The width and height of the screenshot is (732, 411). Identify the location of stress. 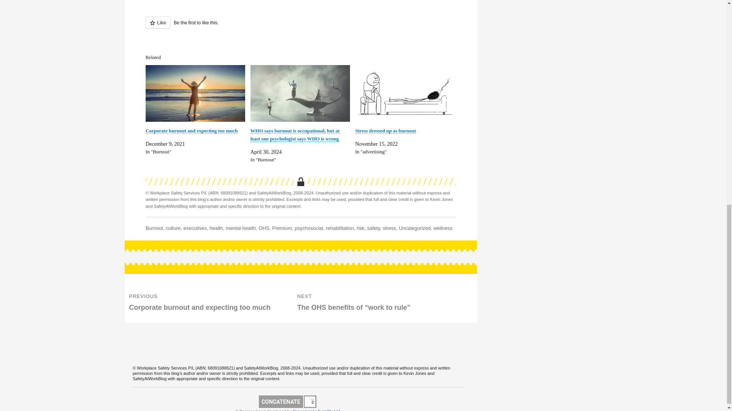
(389, 228).